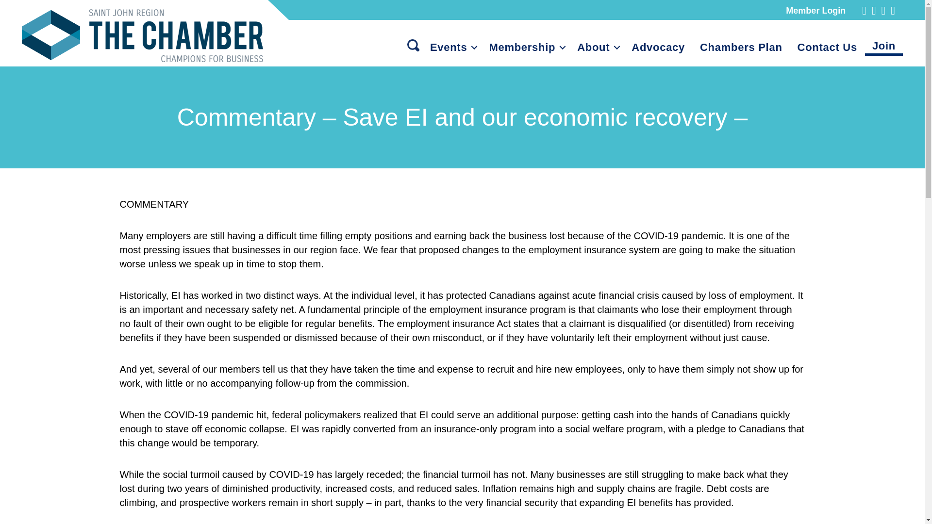 The height and width of the screenshot is (524, 932). I want to click on Member Login, so click(815, 11).